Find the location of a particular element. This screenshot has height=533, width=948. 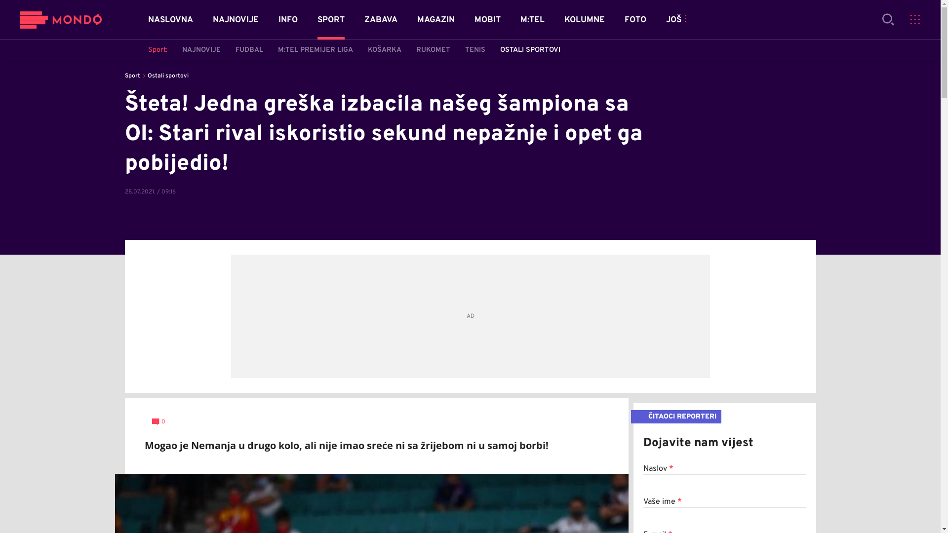

RUKOMET is located at coordinates (434, 50).